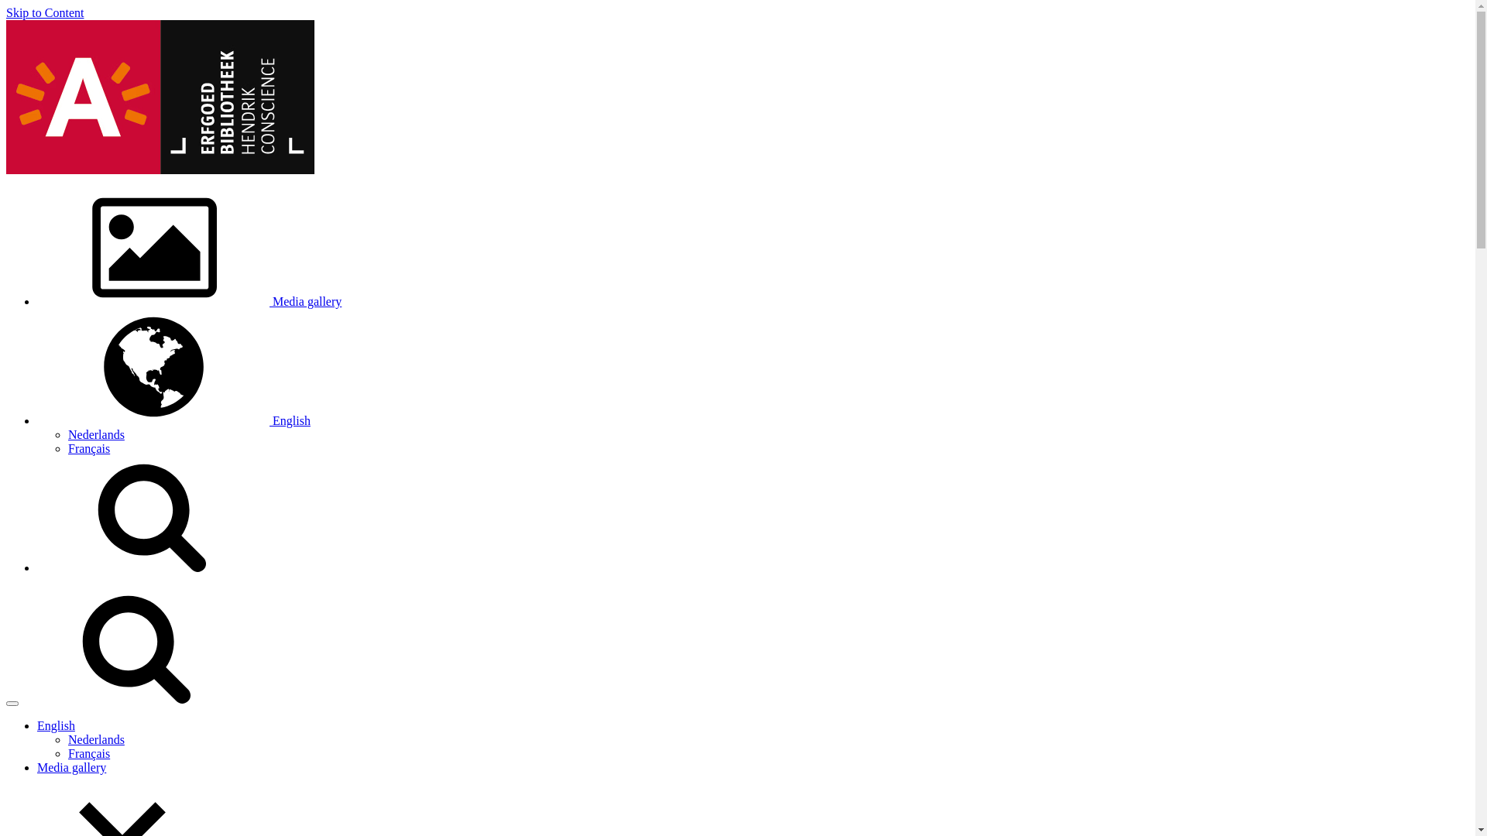 The width and height of the screenshot is (1487, 836). Describe the element at coordinates (189, 302) in the screenshot. I see `Media gallery` at that location.